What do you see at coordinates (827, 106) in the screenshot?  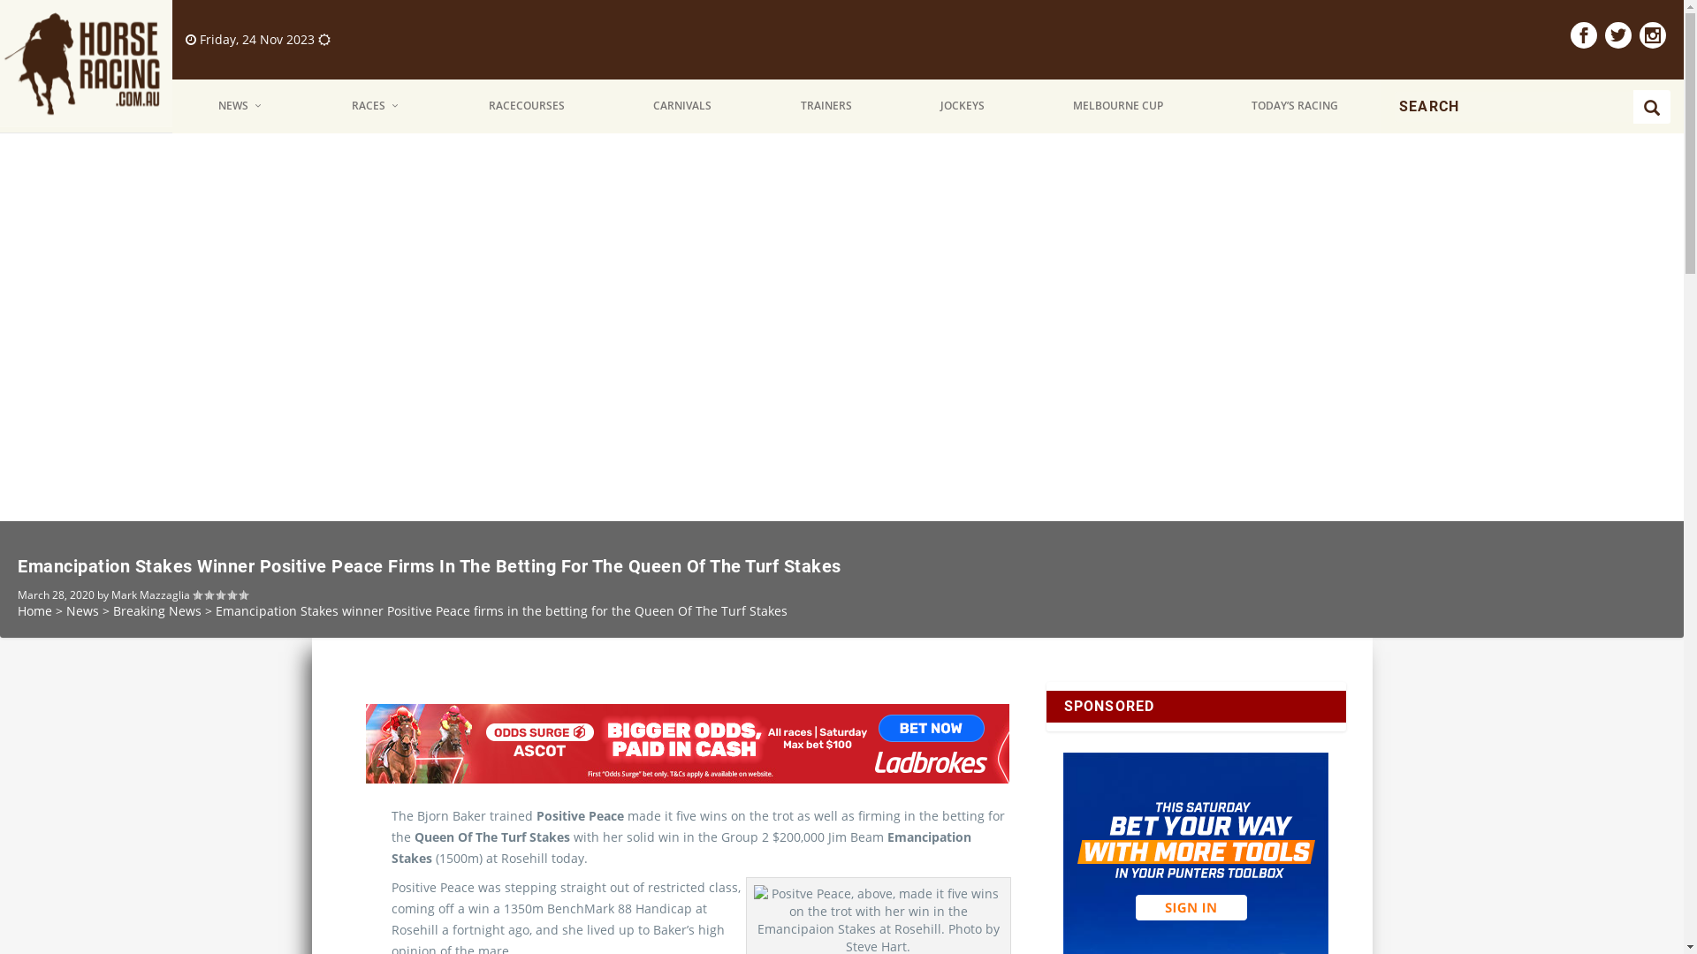 I see `TRAINERS` at bounding box center [827, 106].